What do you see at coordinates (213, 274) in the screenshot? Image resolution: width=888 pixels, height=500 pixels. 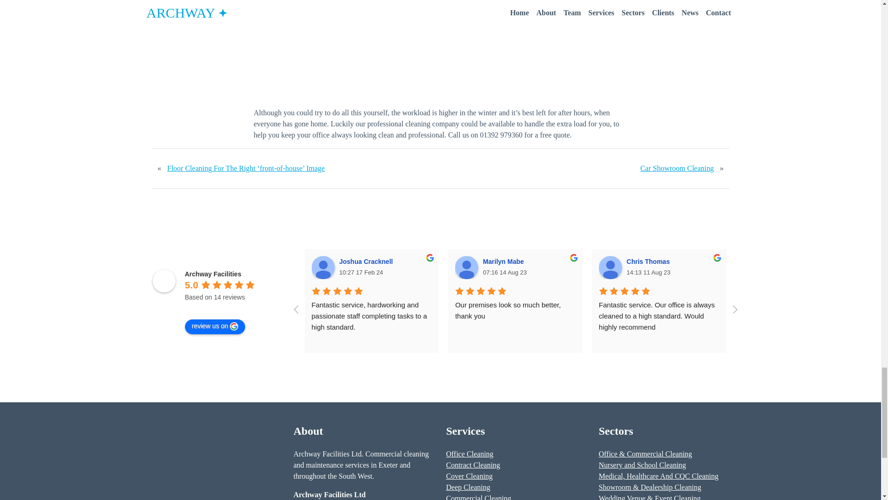 I see `Archway Facilities` at bounding box center [213, 274].